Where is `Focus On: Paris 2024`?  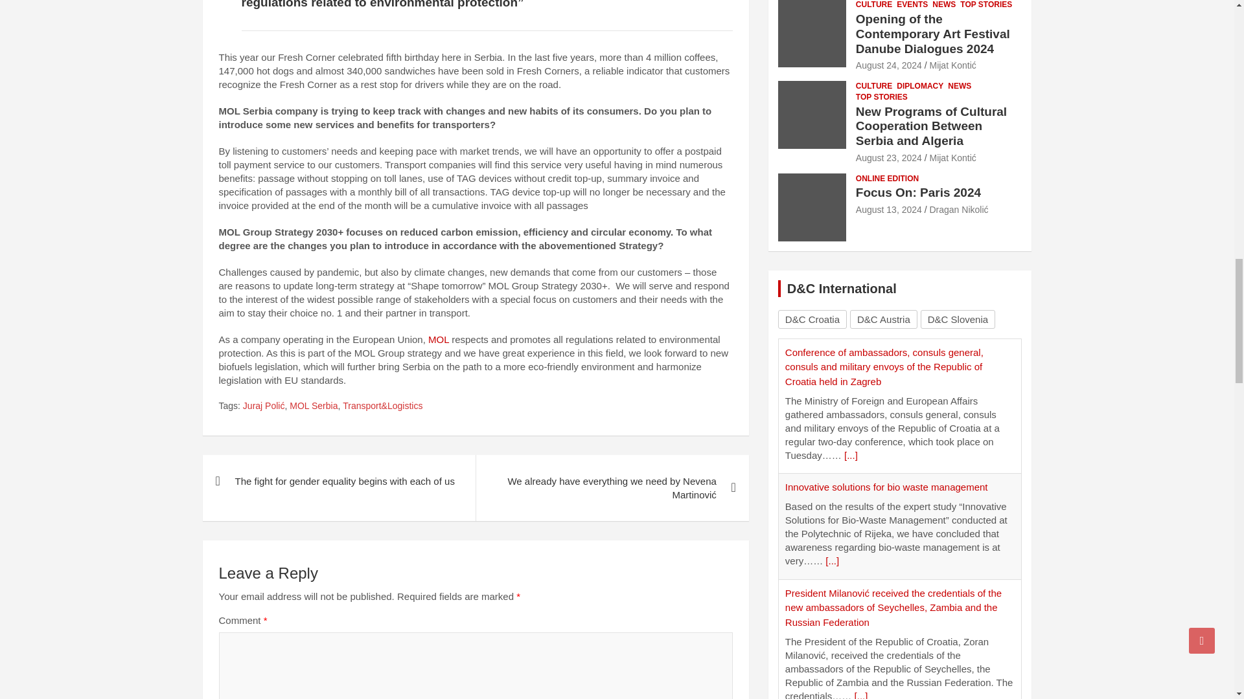 Focus On: Paris 2024 is located at coordinates (888, 210).